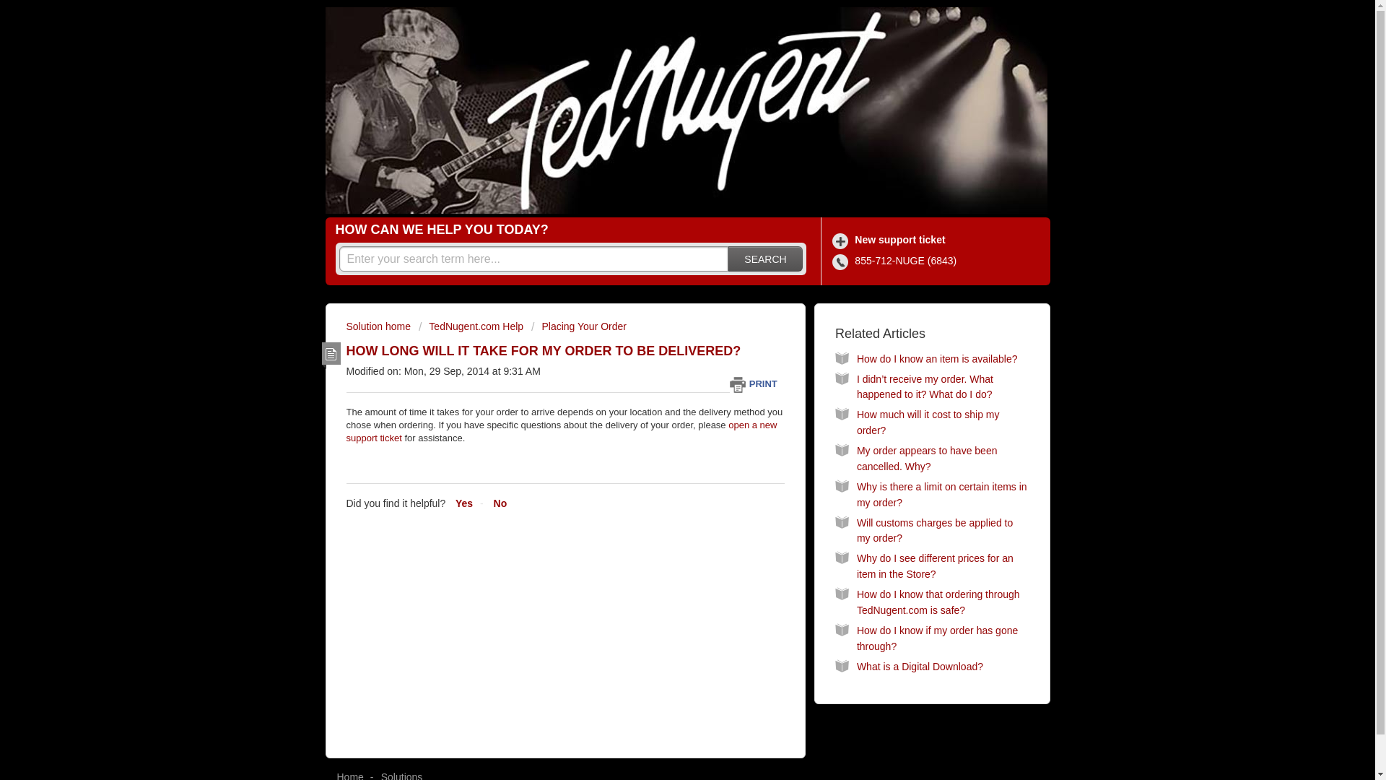 Image resolution: width=1386 pixels, height=780 pixels. I want to click on My order appears to have been cancelled. Why?, so click(927, 458).